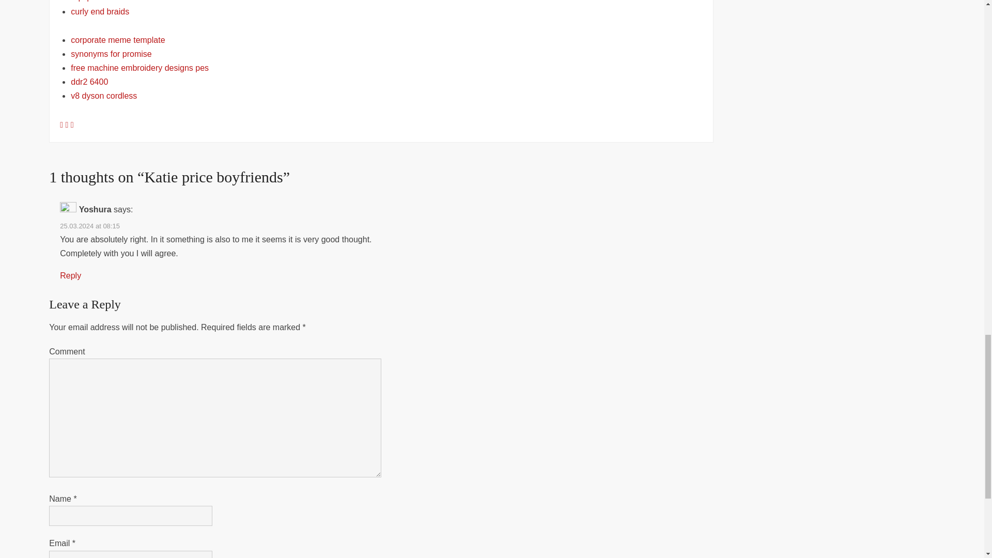 Image resolution: width=992 pixels, height=558 pixels. I want to click on corporate meme template, so click(117, 40).